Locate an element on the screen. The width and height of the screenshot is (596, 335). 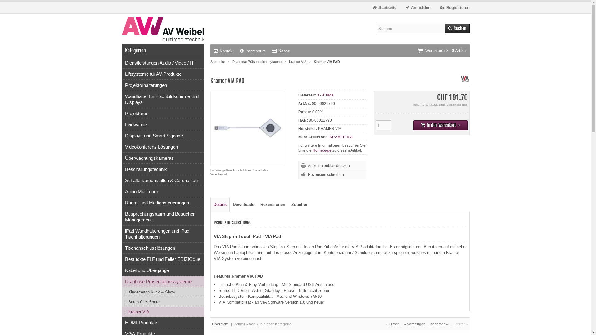
Impressum is located at coordinates (253, 51).